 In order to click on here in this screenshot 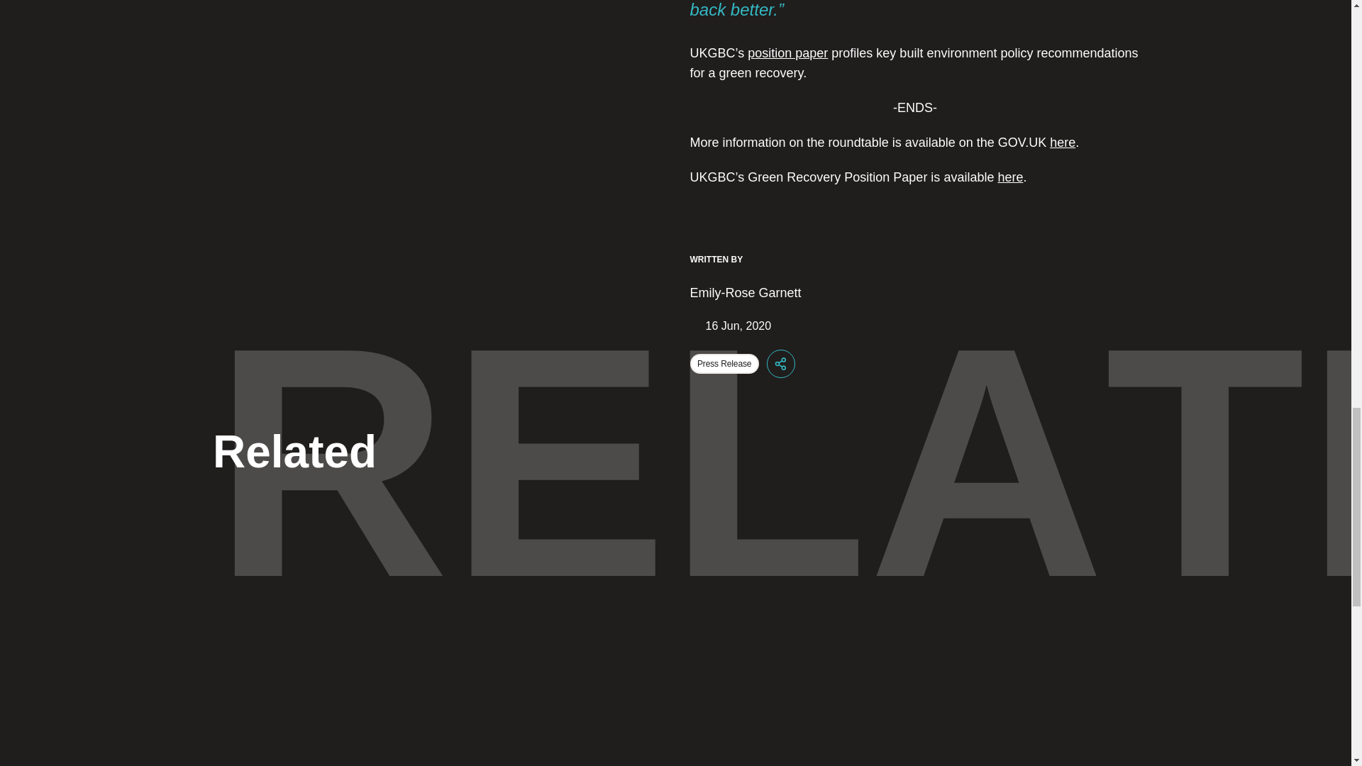, I will do `click(1009, 177)`.